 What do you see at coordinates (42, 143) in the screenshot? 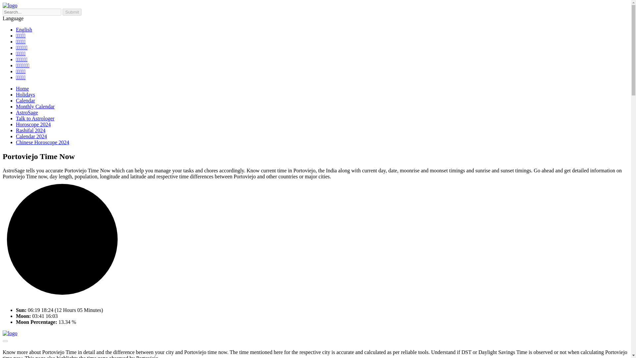
I see `Holidays` at bounding box center [42, 143].